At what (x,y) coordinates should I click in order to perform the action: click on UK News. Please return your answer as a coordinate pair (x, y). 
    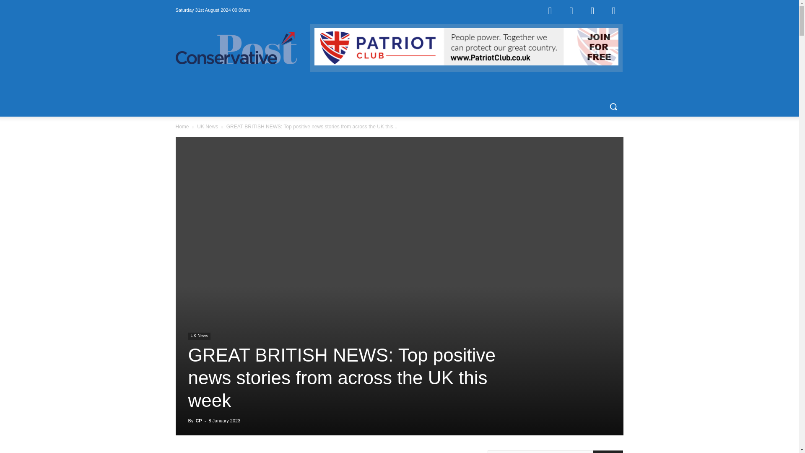
    Looking at the image, I should click on (208, 126).